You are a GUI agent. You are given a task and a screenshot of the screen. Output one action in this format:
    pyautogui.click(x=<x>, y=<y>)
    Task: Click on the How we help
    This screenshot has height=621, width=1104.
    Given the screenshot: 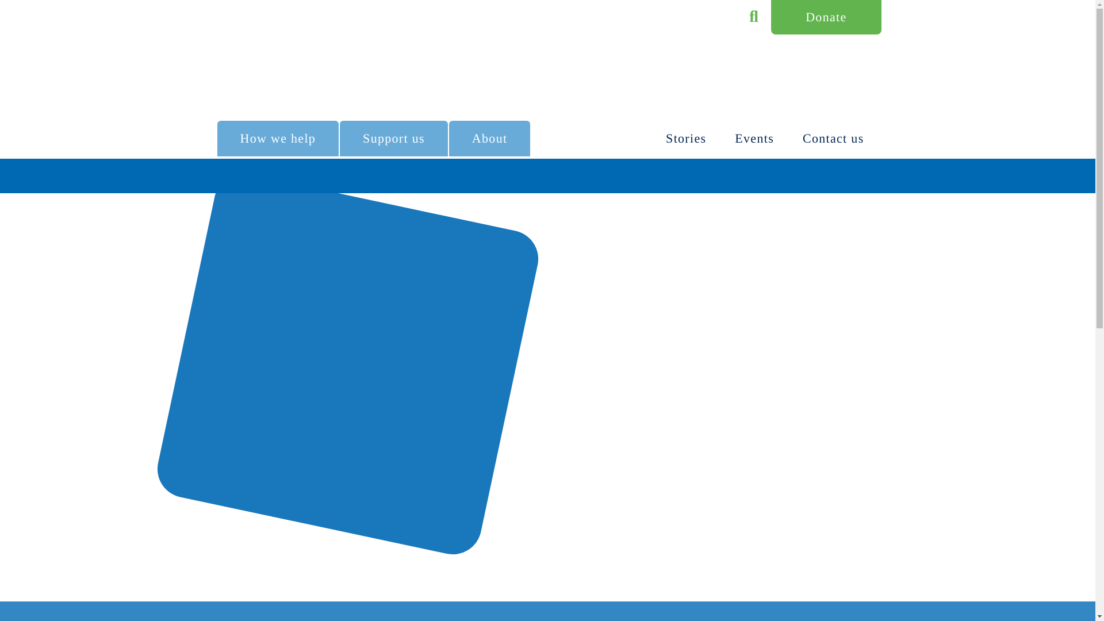 What is the action you would take?
    pyautogui.click(x=278, y=138)
    